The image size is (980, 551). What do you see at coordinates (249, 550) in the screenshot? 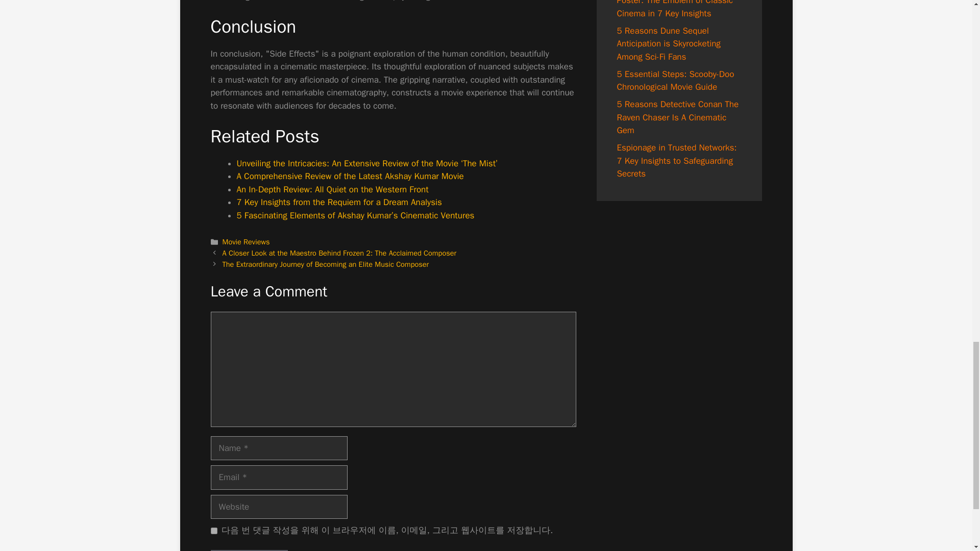
I see `Post Comment` at bounding box center [249, 550].